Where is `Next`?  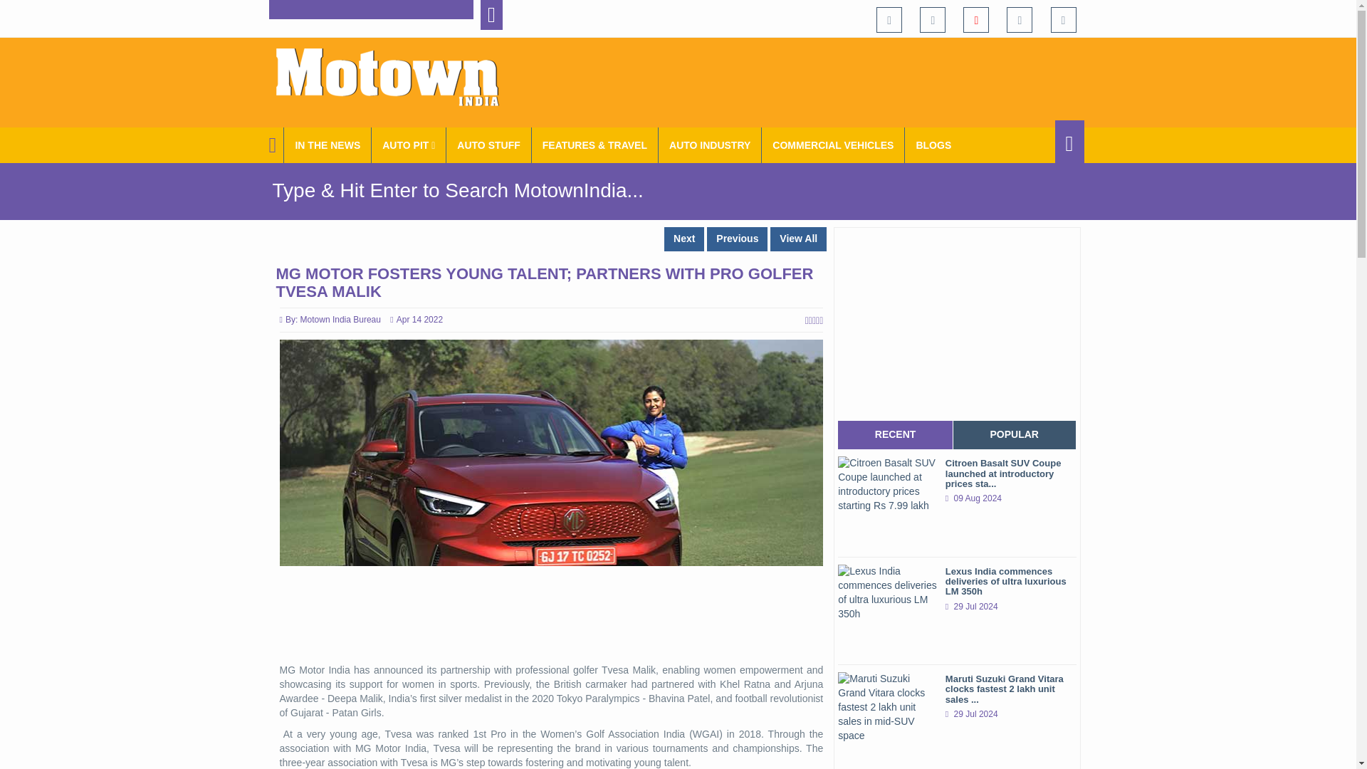
Next is located at coordinates (683, 239).